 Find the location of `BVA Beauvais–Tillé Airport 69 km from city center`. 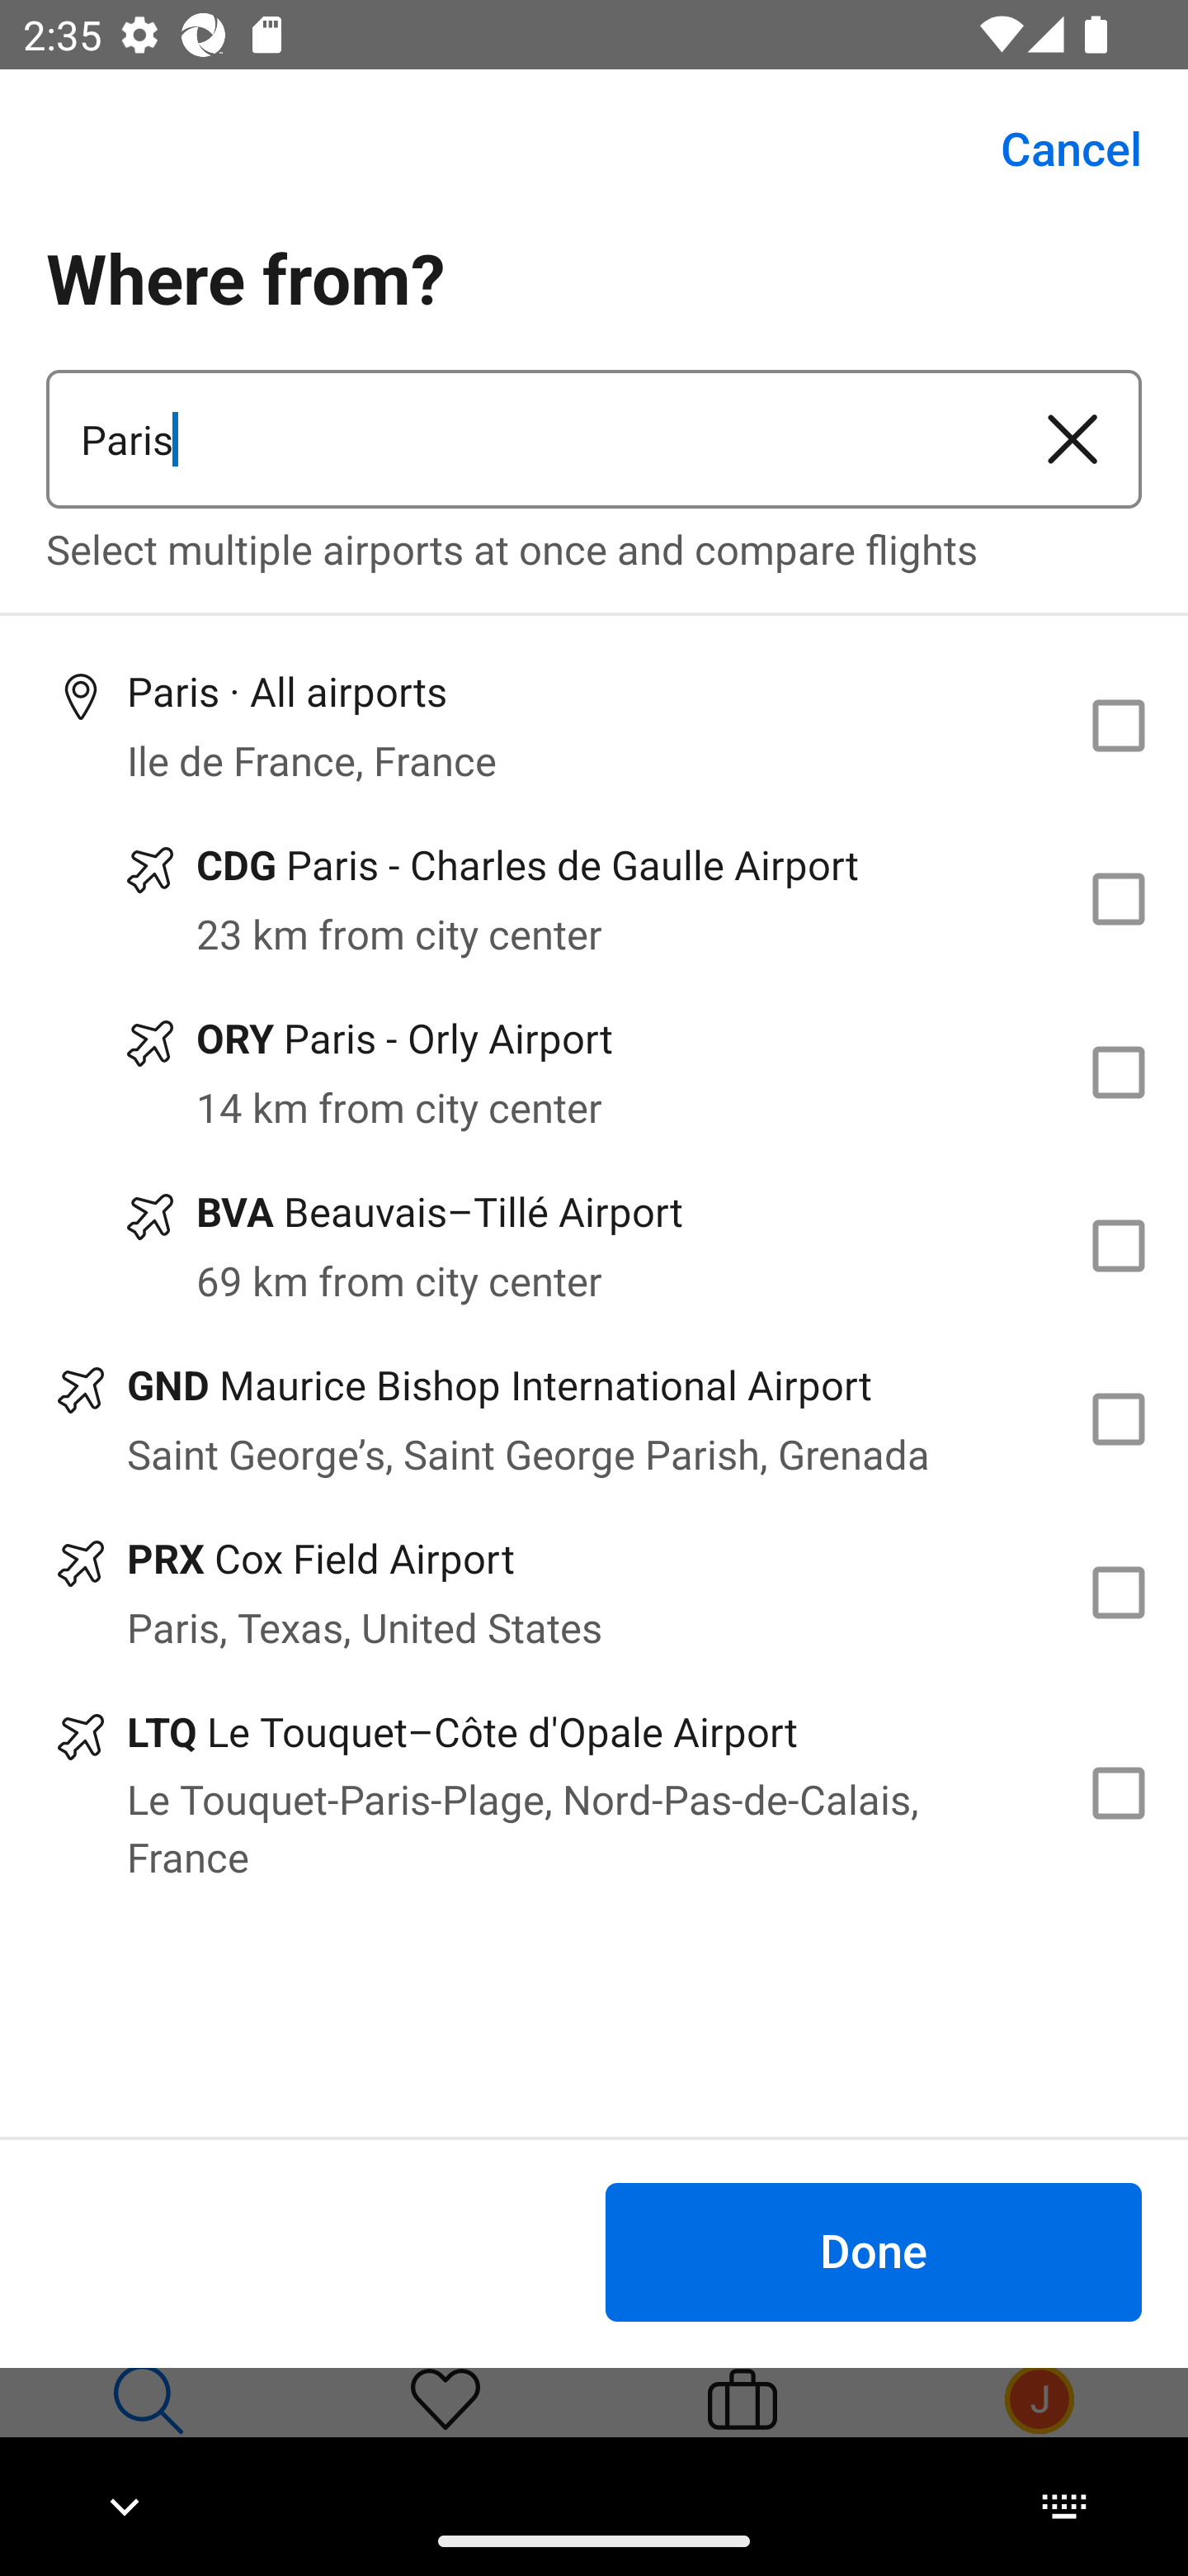

BVA Beauvais–Tillé Airport 69 km from city center is located at coordinates (594, 1245).